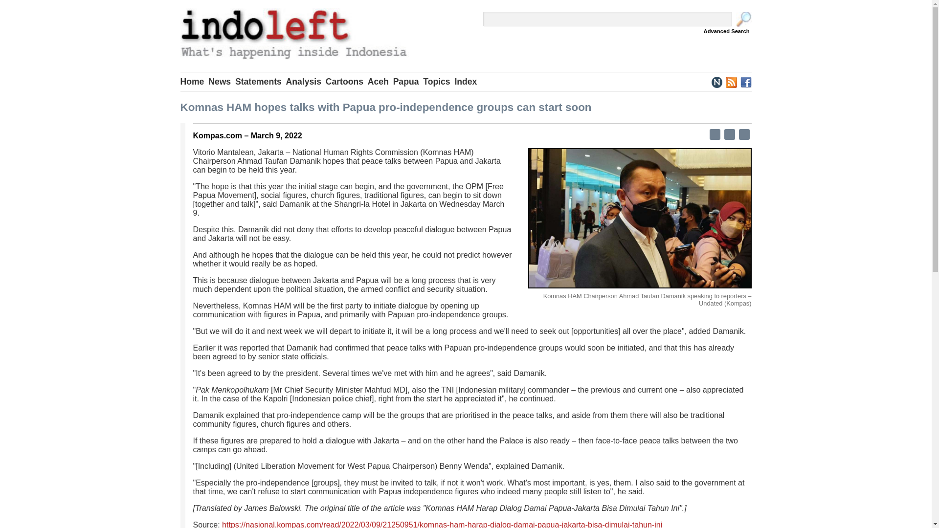  I want to click on Search, so click(743, 20).